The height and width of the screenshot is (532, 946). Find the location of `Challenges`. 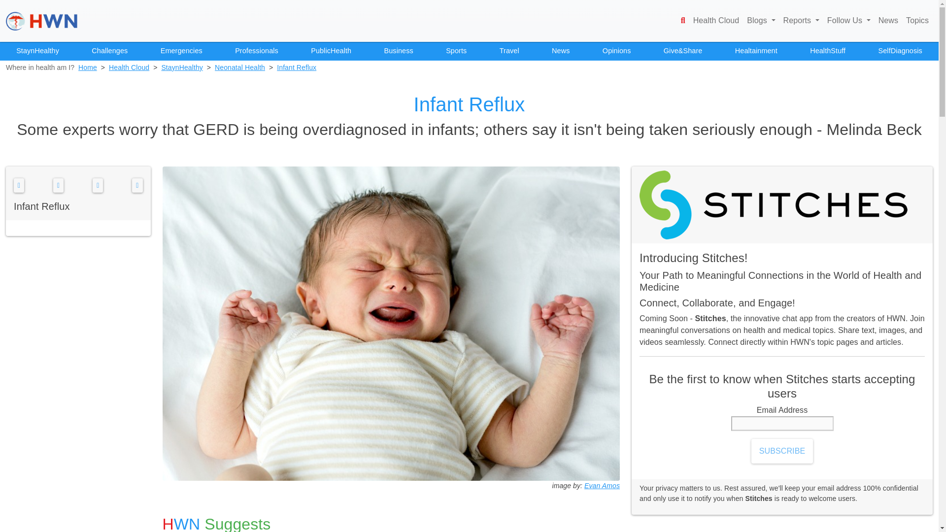

Challenges is located at coordinates (109, 51).